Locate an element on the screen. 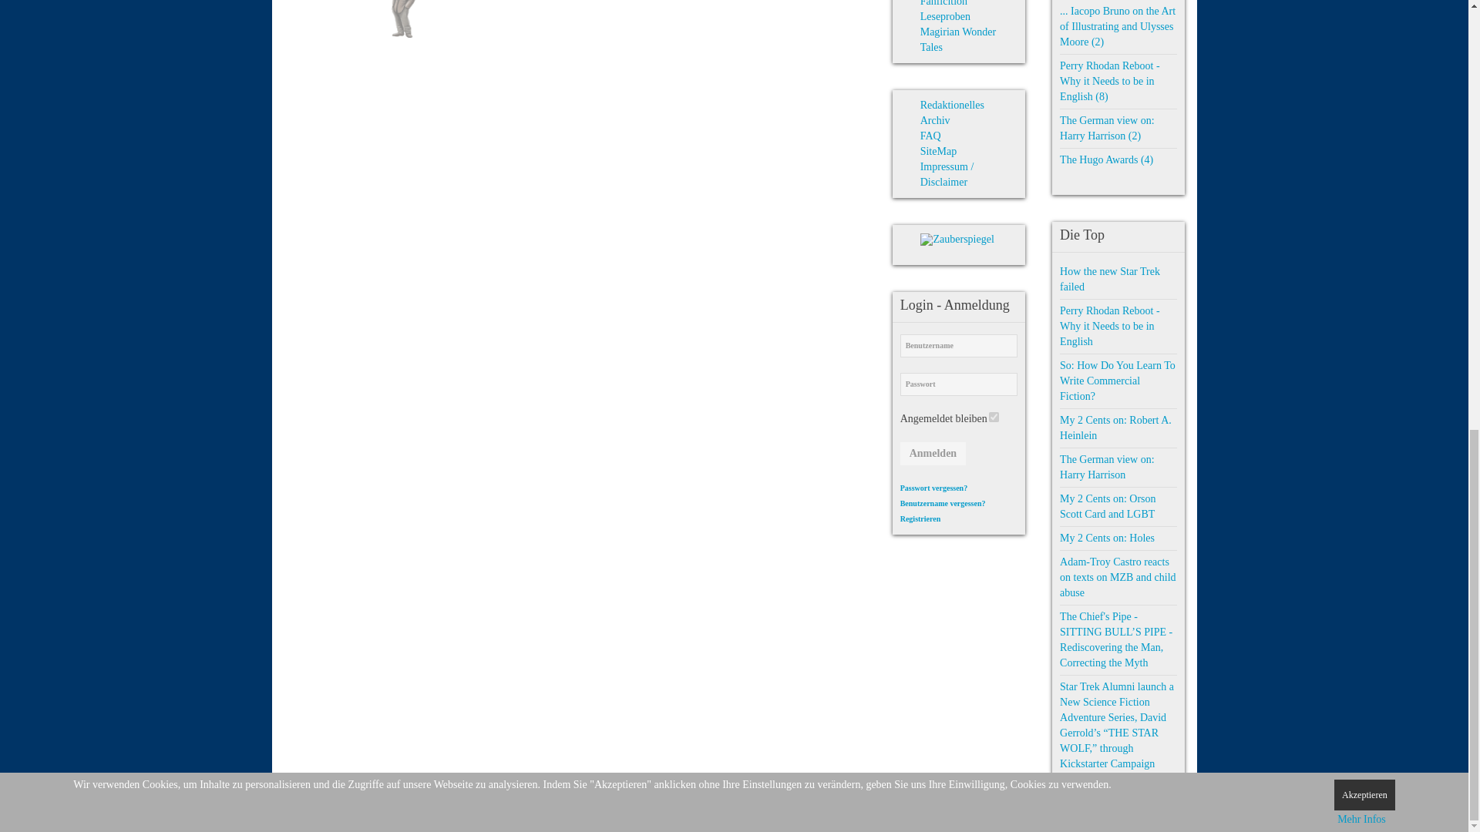  Zauberspiegel - seit 1982 is located at coordinates (957, 239).